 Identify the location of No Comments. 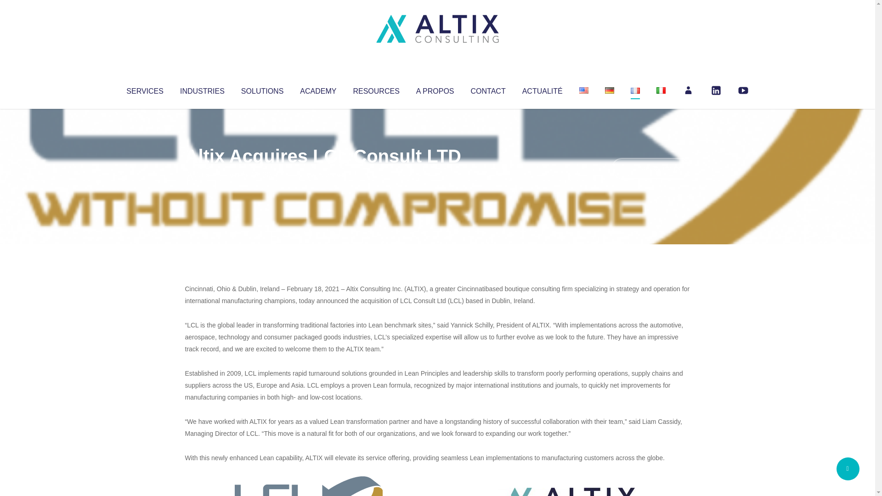
(650, 168).